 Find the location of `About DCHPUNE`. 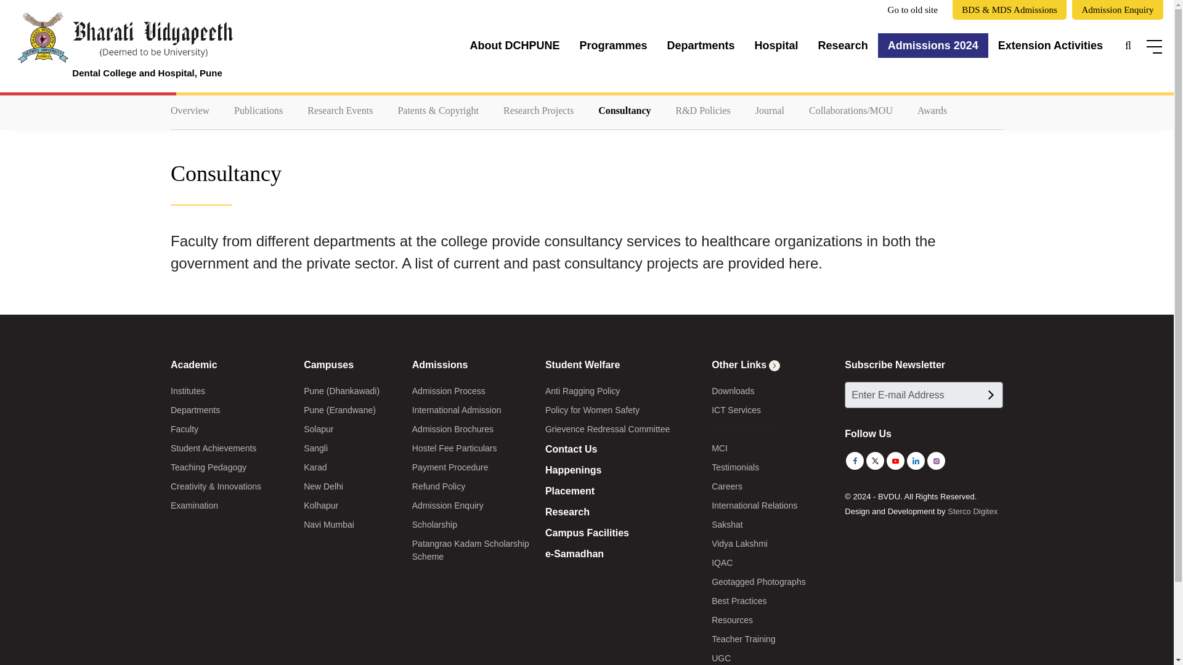

About DCHPUNE is located at coordinates (514, 46).